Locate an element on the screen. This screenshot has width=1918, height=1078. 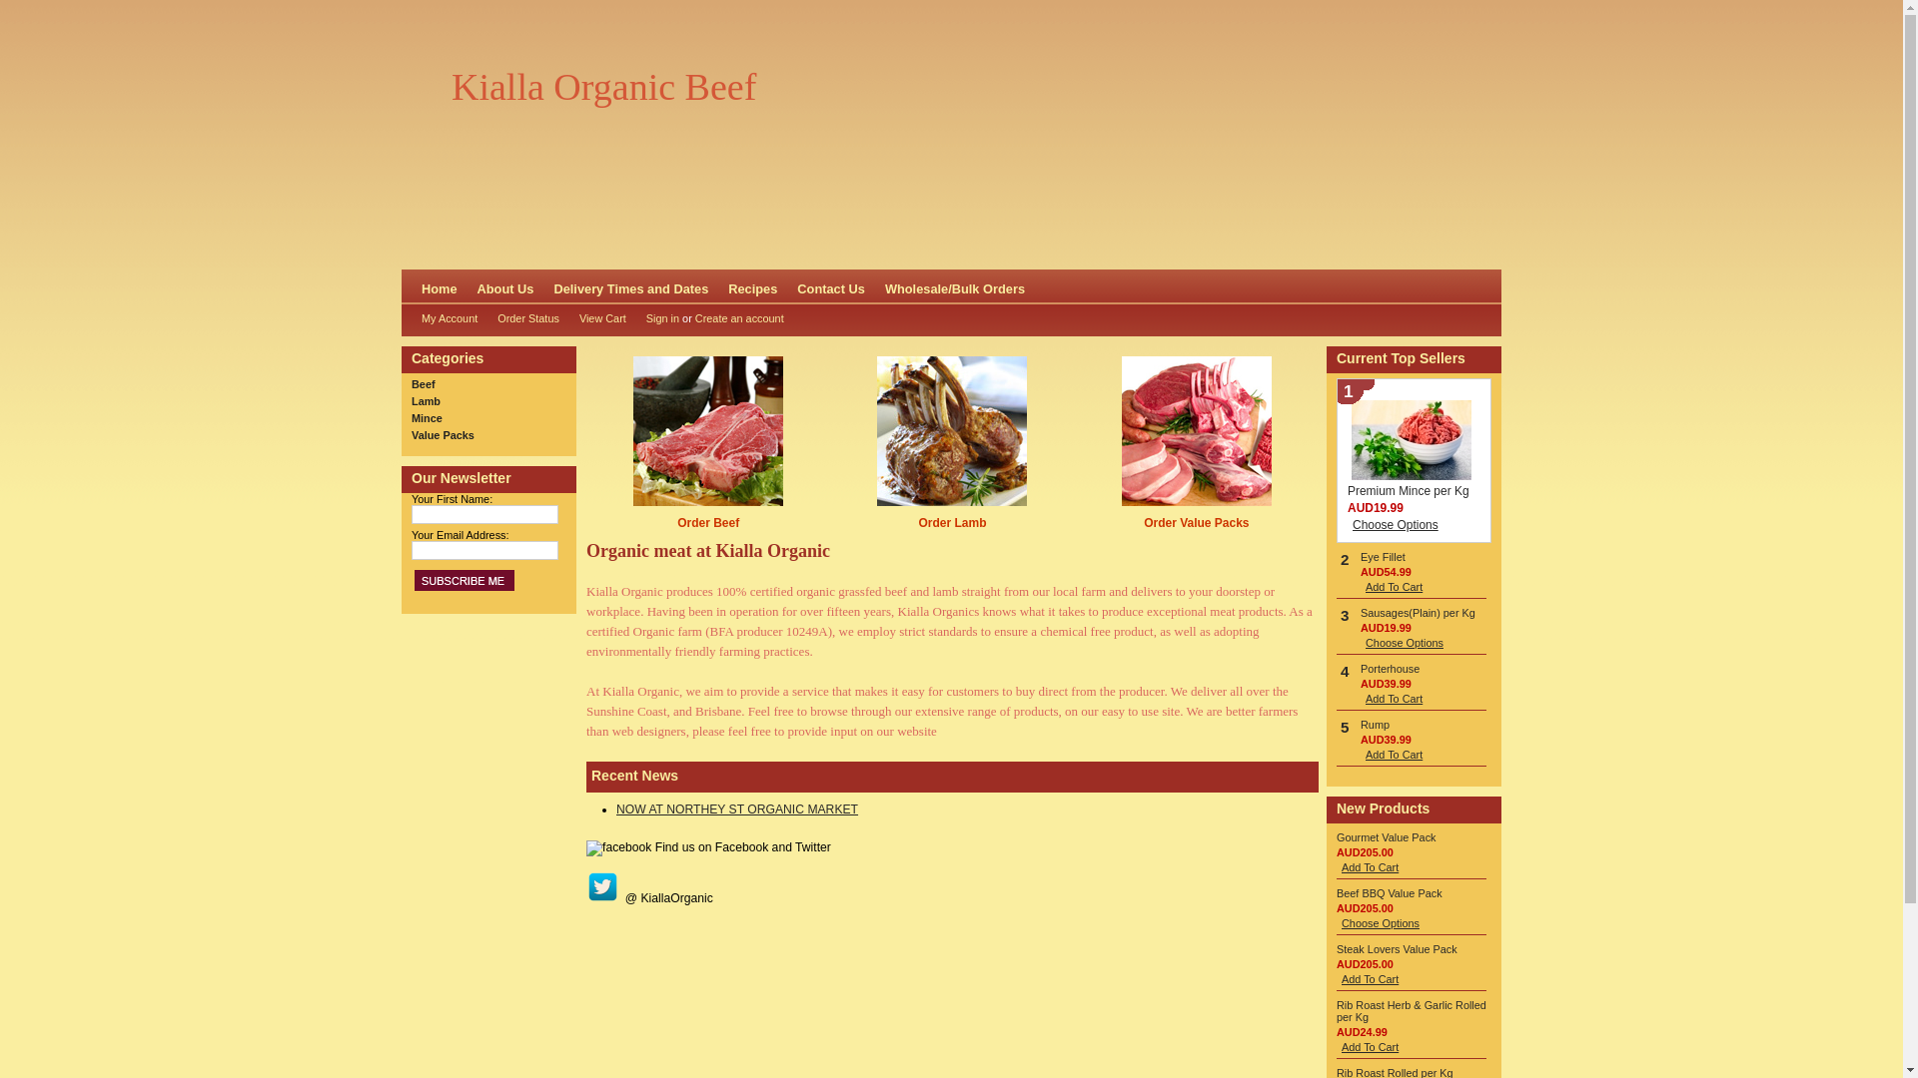
Value Packs is located at coordinates (444, 435).